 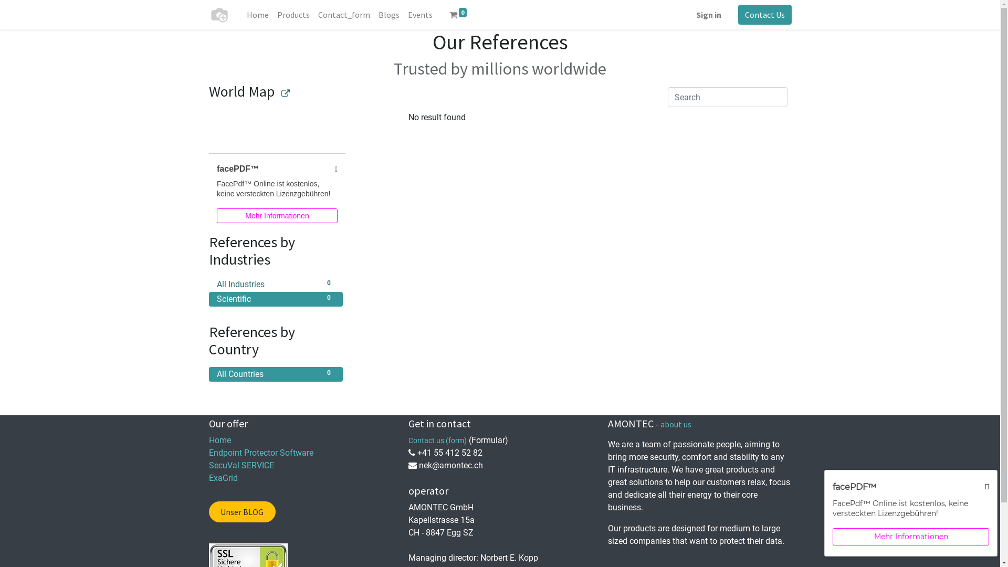 I want to click on 0
Scientific, so click(x=276, y=299).